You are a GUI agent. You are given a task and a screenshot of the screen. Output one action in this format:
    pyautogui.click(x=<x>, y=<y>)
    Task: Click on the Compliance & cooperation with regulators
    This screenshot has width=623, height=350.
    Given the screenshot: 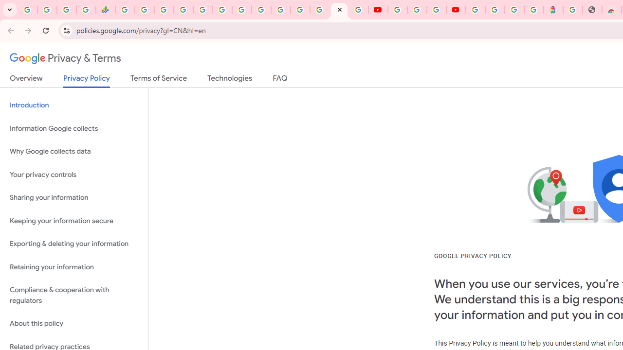 What is the action you would take?
    pyautogui.click(x=74, y=296)
    